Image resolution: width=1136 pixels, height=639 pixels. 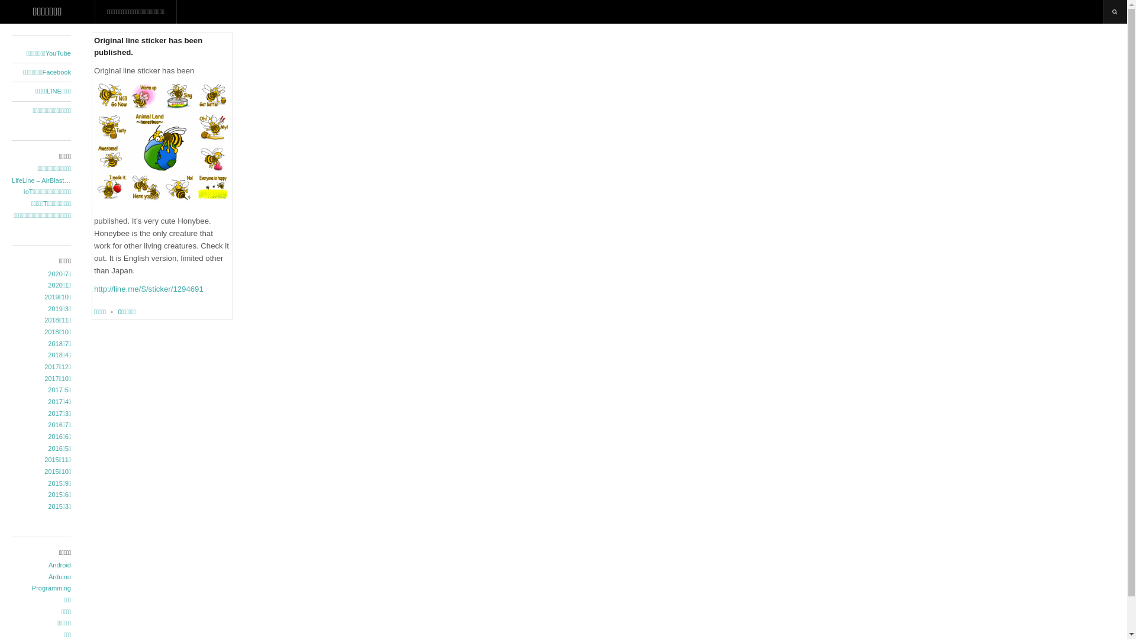 What do you see at coordinates (41, 566) in the screenshot?
I see `Android` at bounding box center [41, 566].